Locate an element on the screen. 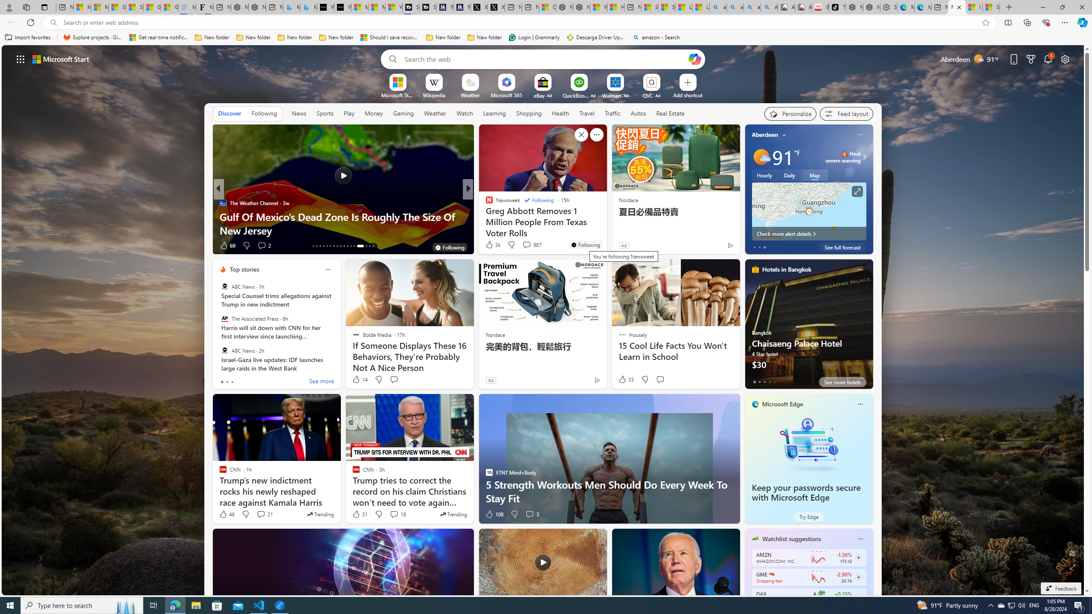 This screenshot has height=614, width=1092. Nordace Siena Pro 15 Backpack is located at coordinates (871, 7).